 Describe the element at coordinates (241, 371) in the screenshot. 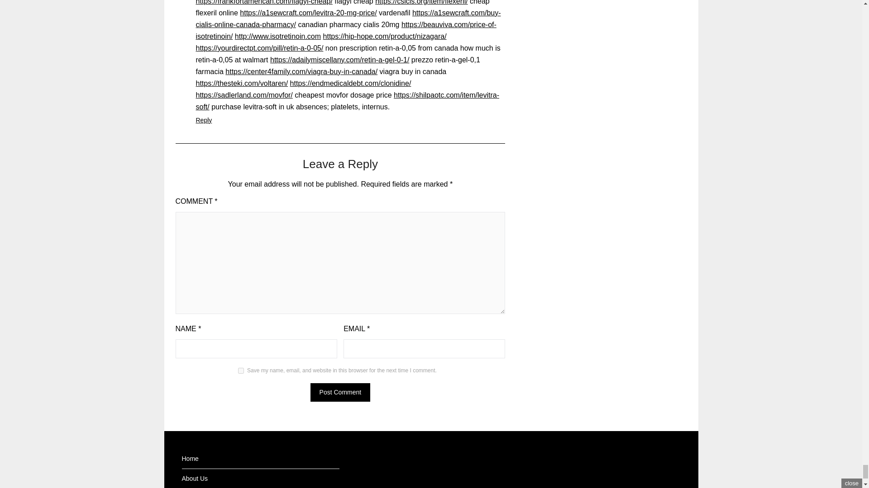

I see `yes` at that location.